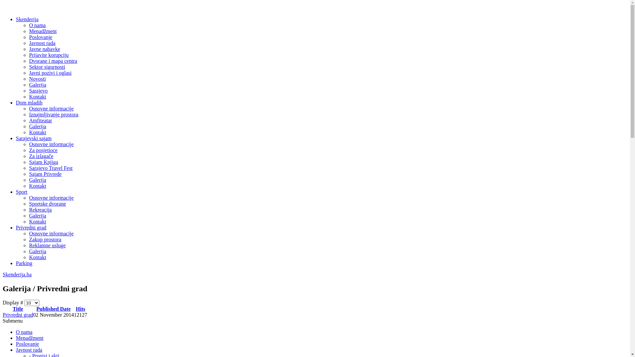 Image resolution: width=635 pixels, height=357 pixels. Describe the element at coordinates (29, 102) in the screenshot. I see `Dom mladih` at that location.